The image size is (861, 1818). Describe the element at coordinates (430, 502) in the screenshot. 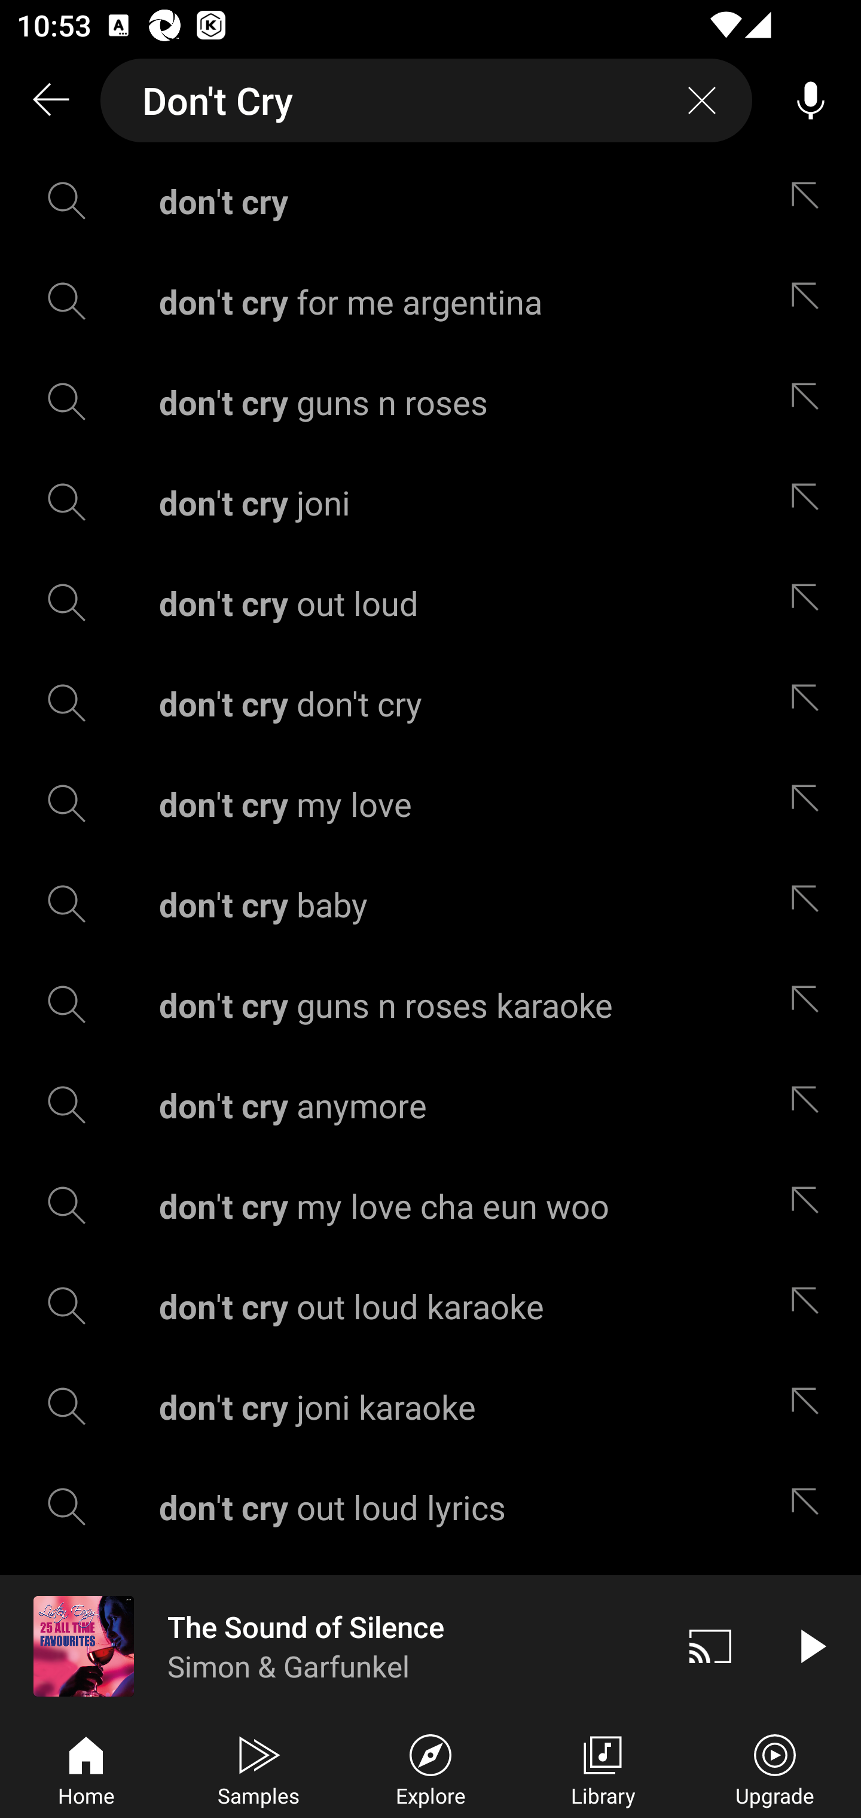

I see `don't cry joni Edit suggestion don't cry joni` at that location.